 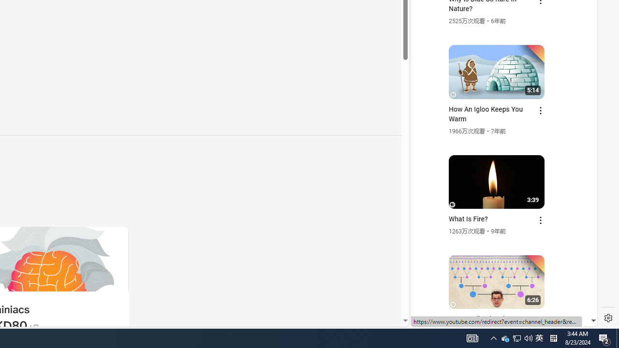 What do you see at coordinates (500, 209) in the screenshot?
I see `YouTube` at bounding box center [500, 209].